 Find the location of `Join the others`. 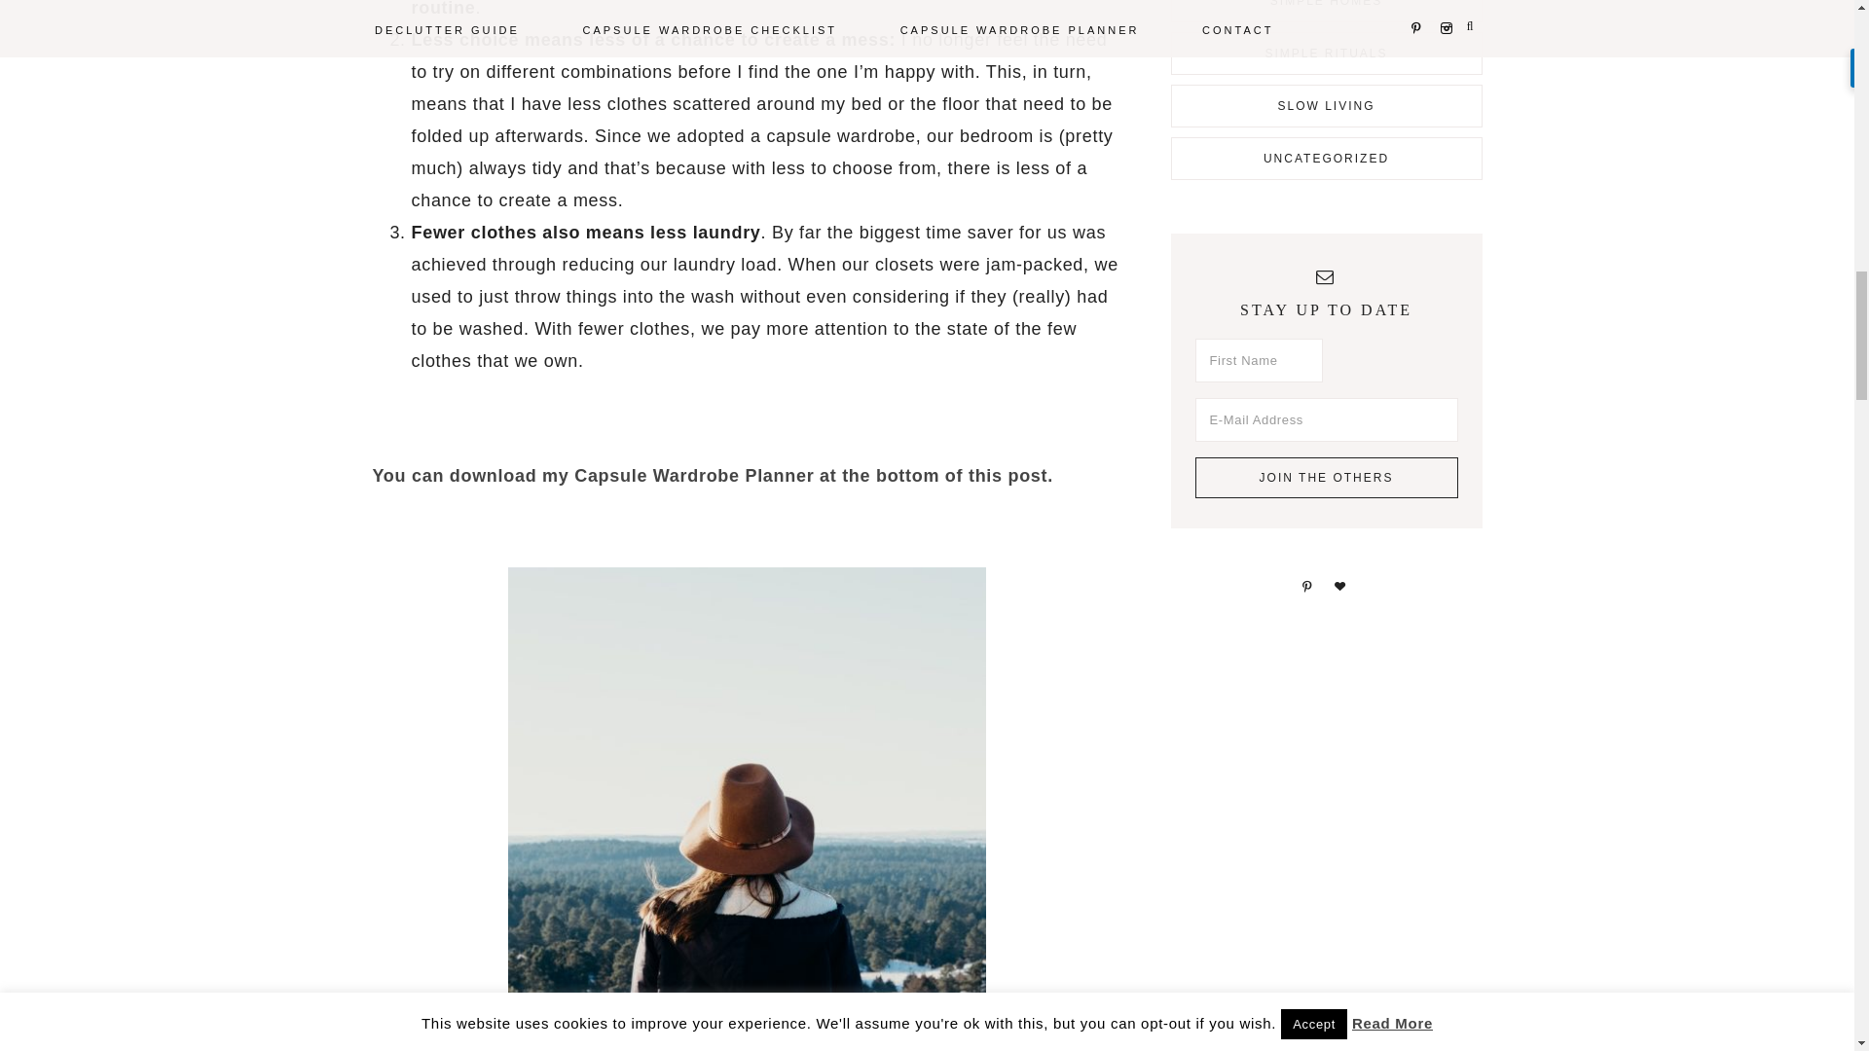

Join the others is located at coordinates (1326, 477).